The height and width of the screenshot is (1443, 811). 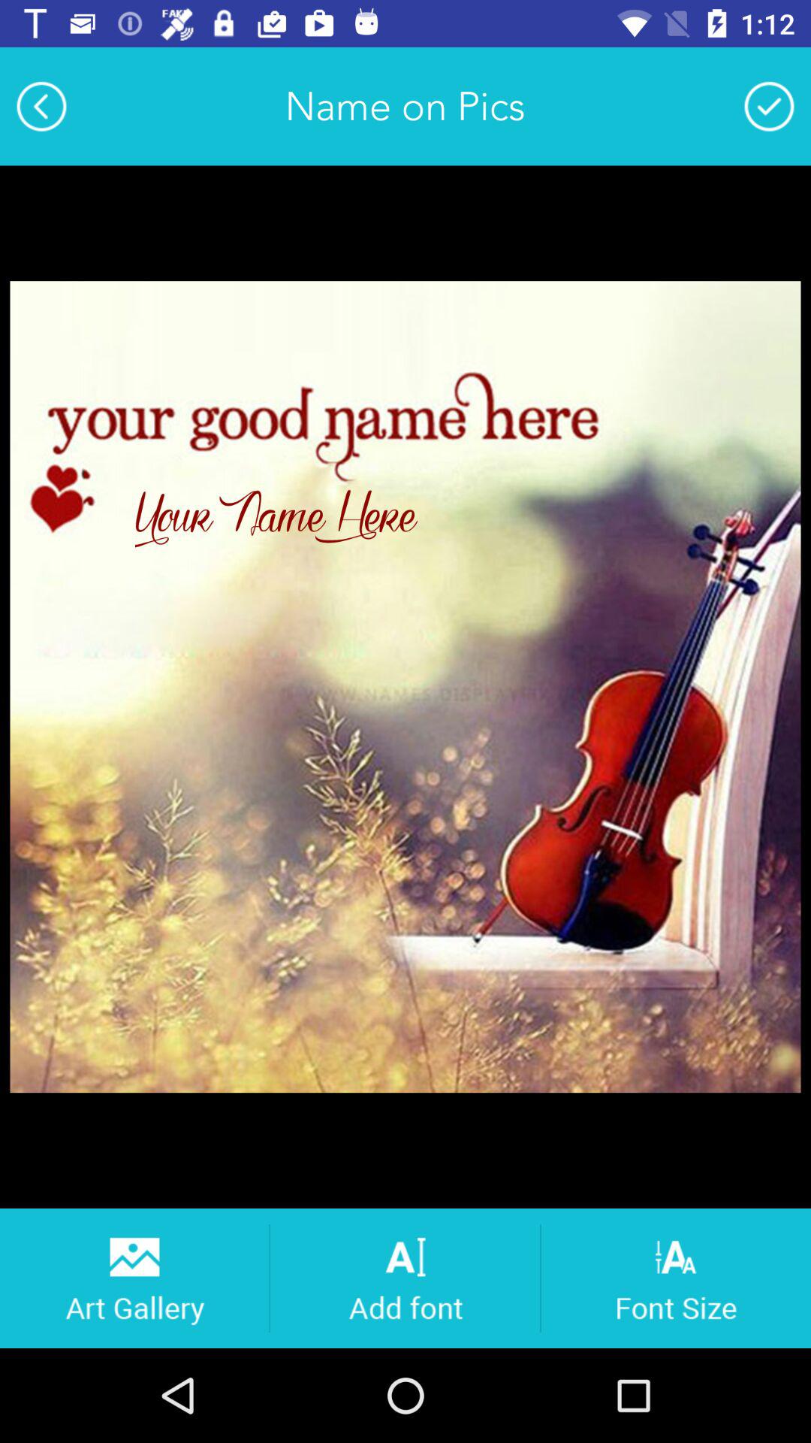 What do you see at coordinates (134, 1278) in the screenshot?
I see `view photos` at bounding box center [134, 1278].